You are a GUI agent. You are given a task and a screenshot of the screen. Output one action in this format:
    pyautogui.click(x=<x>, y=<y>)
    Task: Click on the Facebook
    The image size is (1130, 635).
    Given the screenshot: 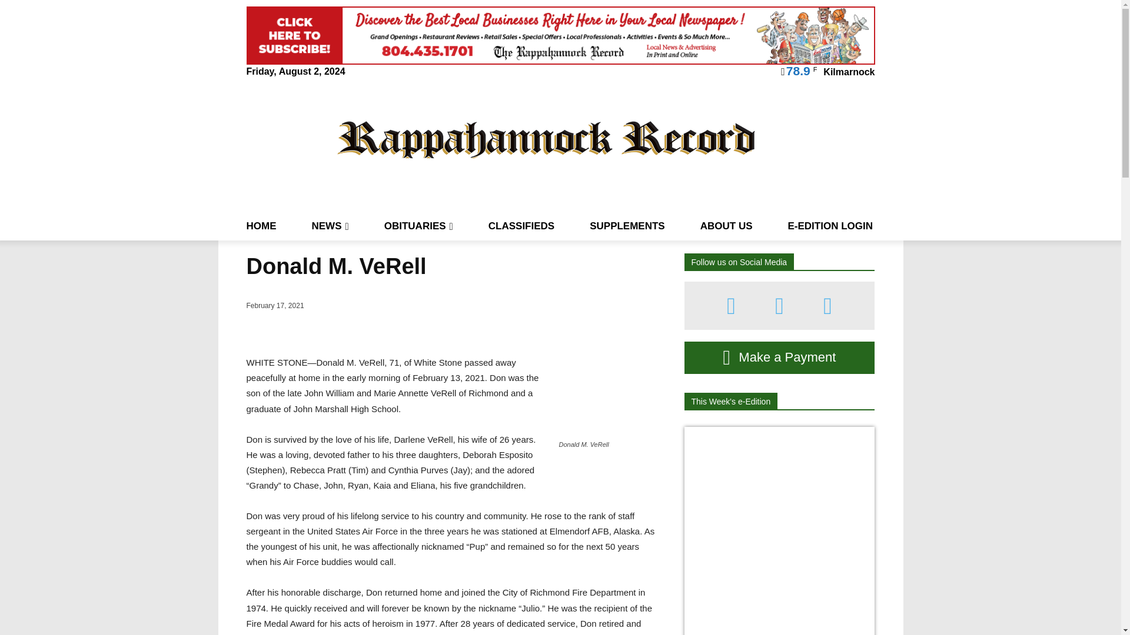 What is the action you would take?
    pyautogui.click(x=731, y=306)
    